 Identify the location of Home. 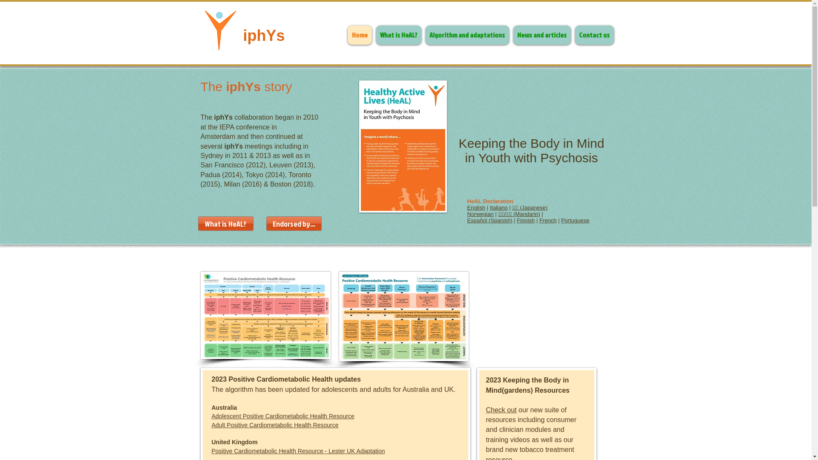
(360, 35).